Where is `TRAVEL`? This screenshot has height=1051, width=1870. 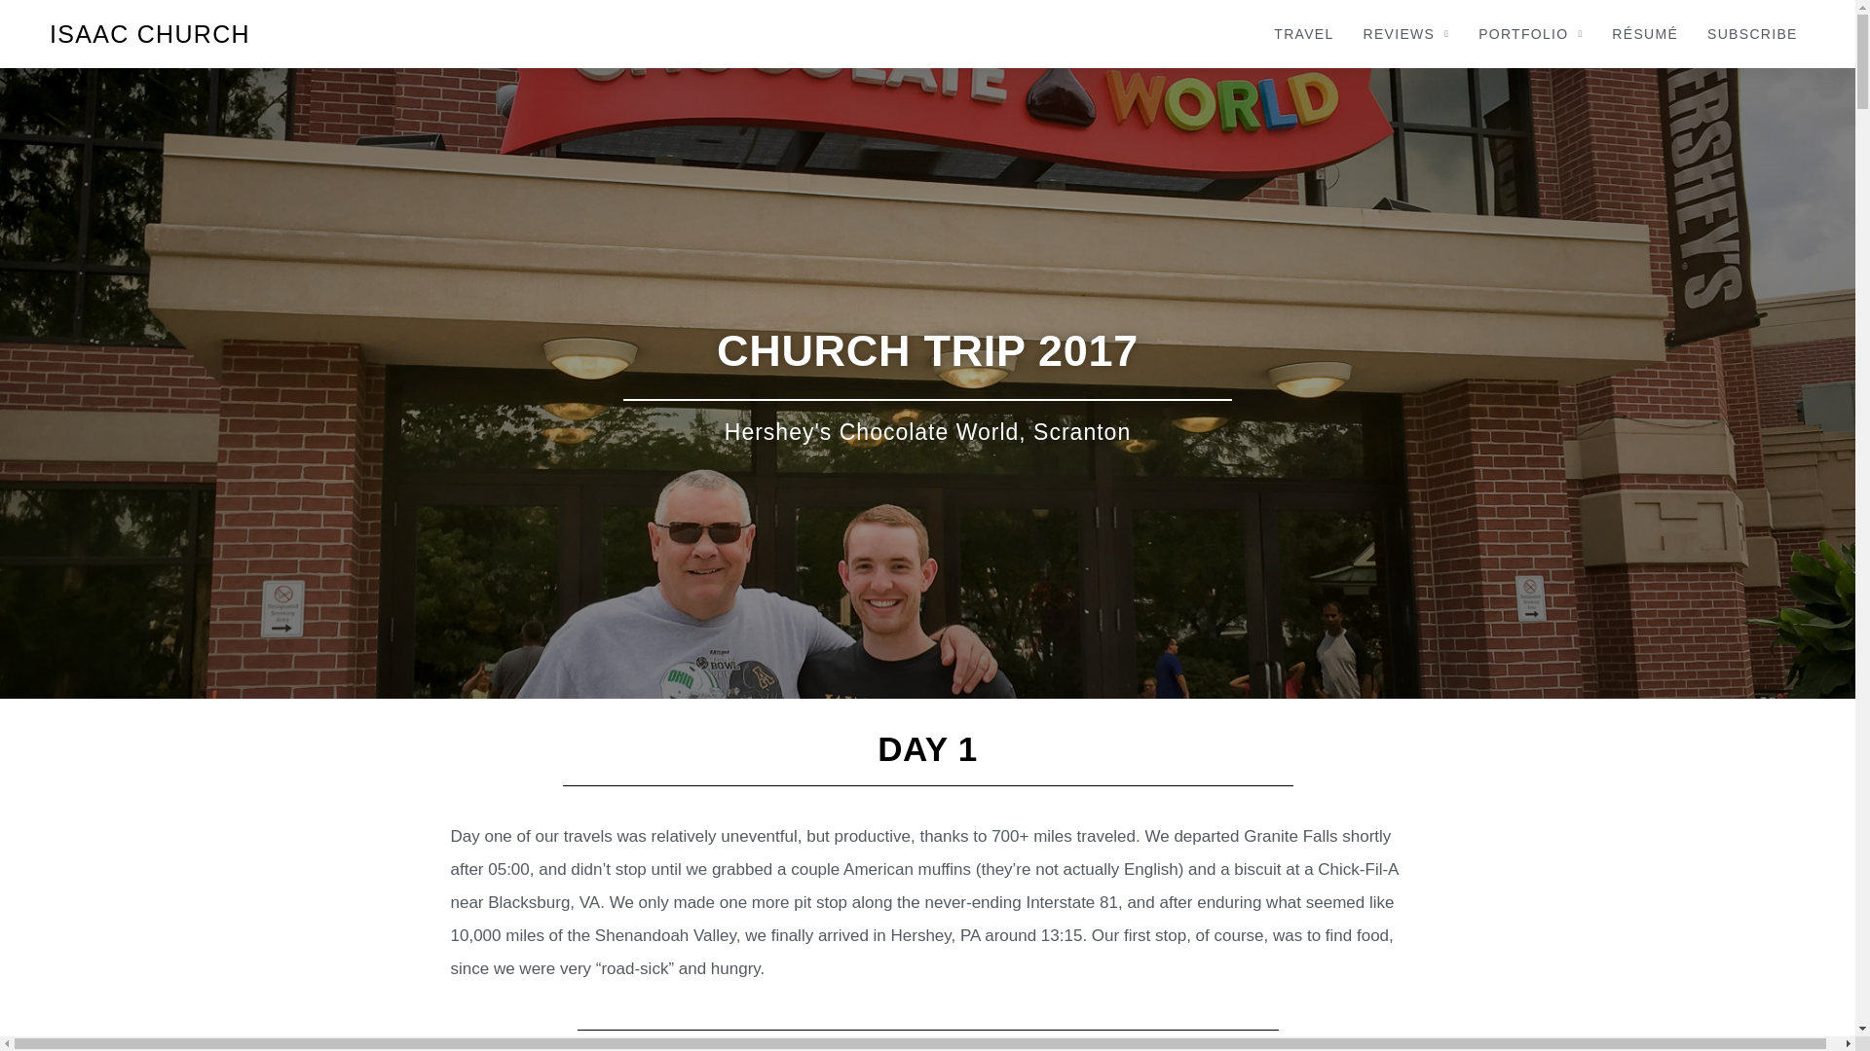 TRAVEL is located at coordinates (1303, 34).